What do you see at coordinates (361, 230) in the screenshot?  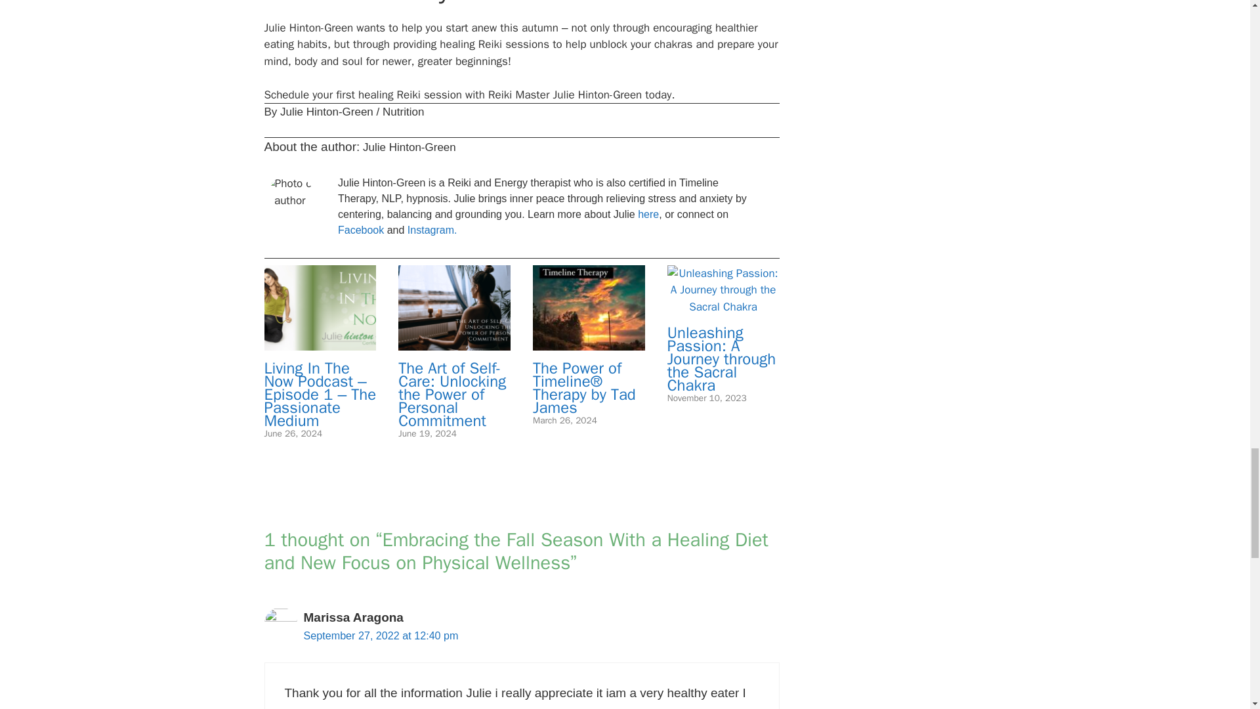 I see `Facebook` at bounding box center [361, 230].